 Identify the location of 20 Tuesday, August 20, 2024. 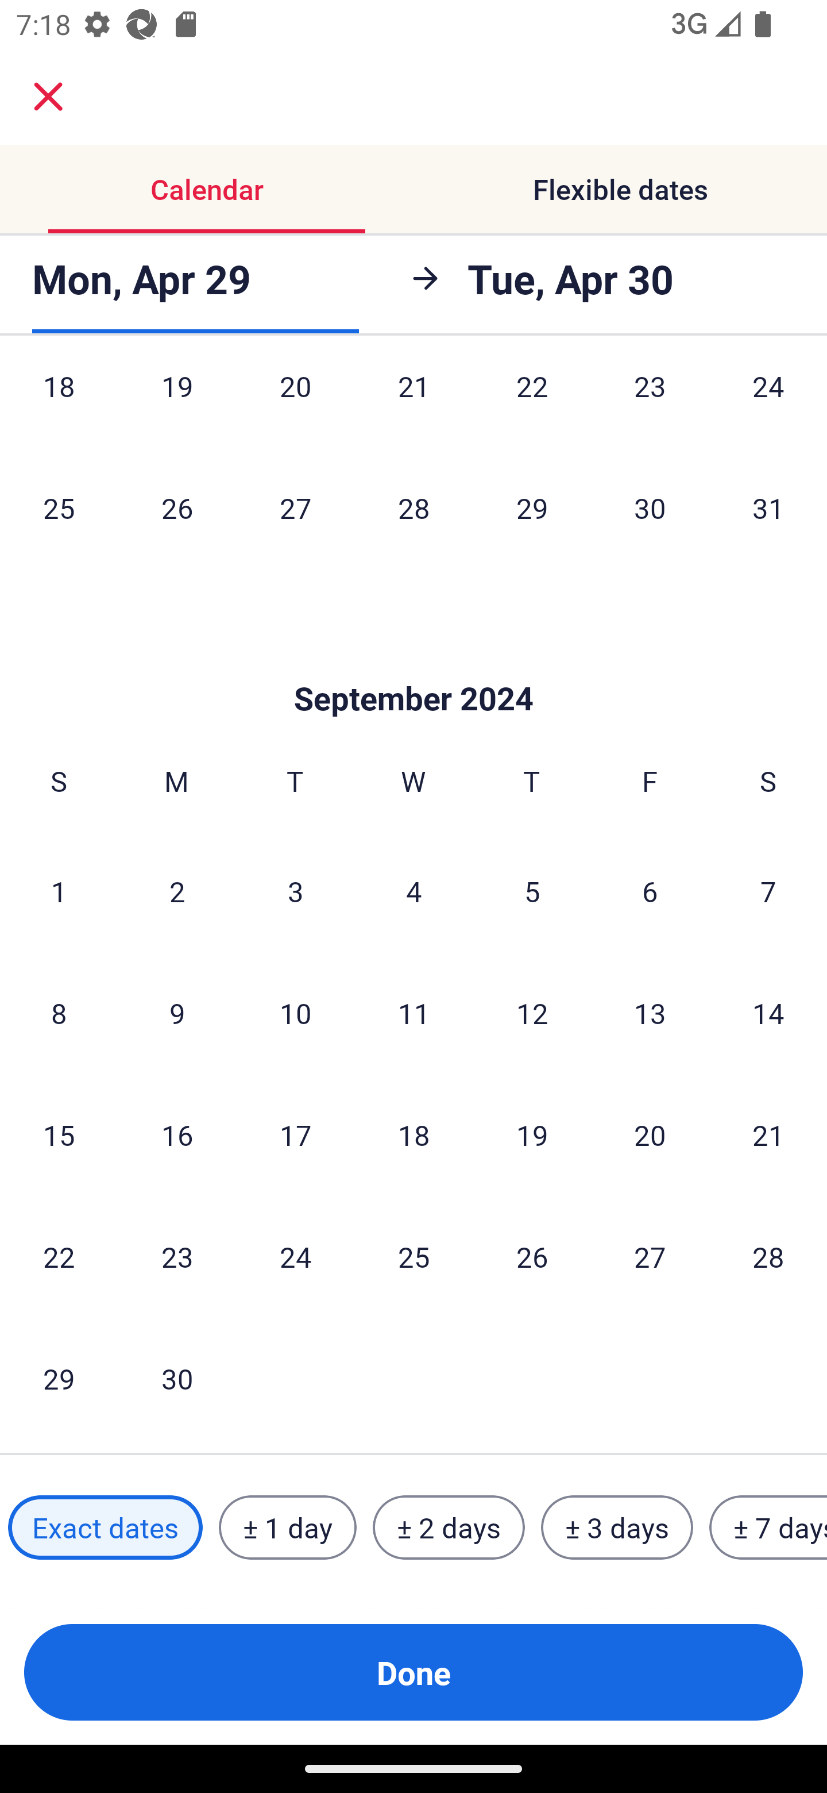
(295, 406).